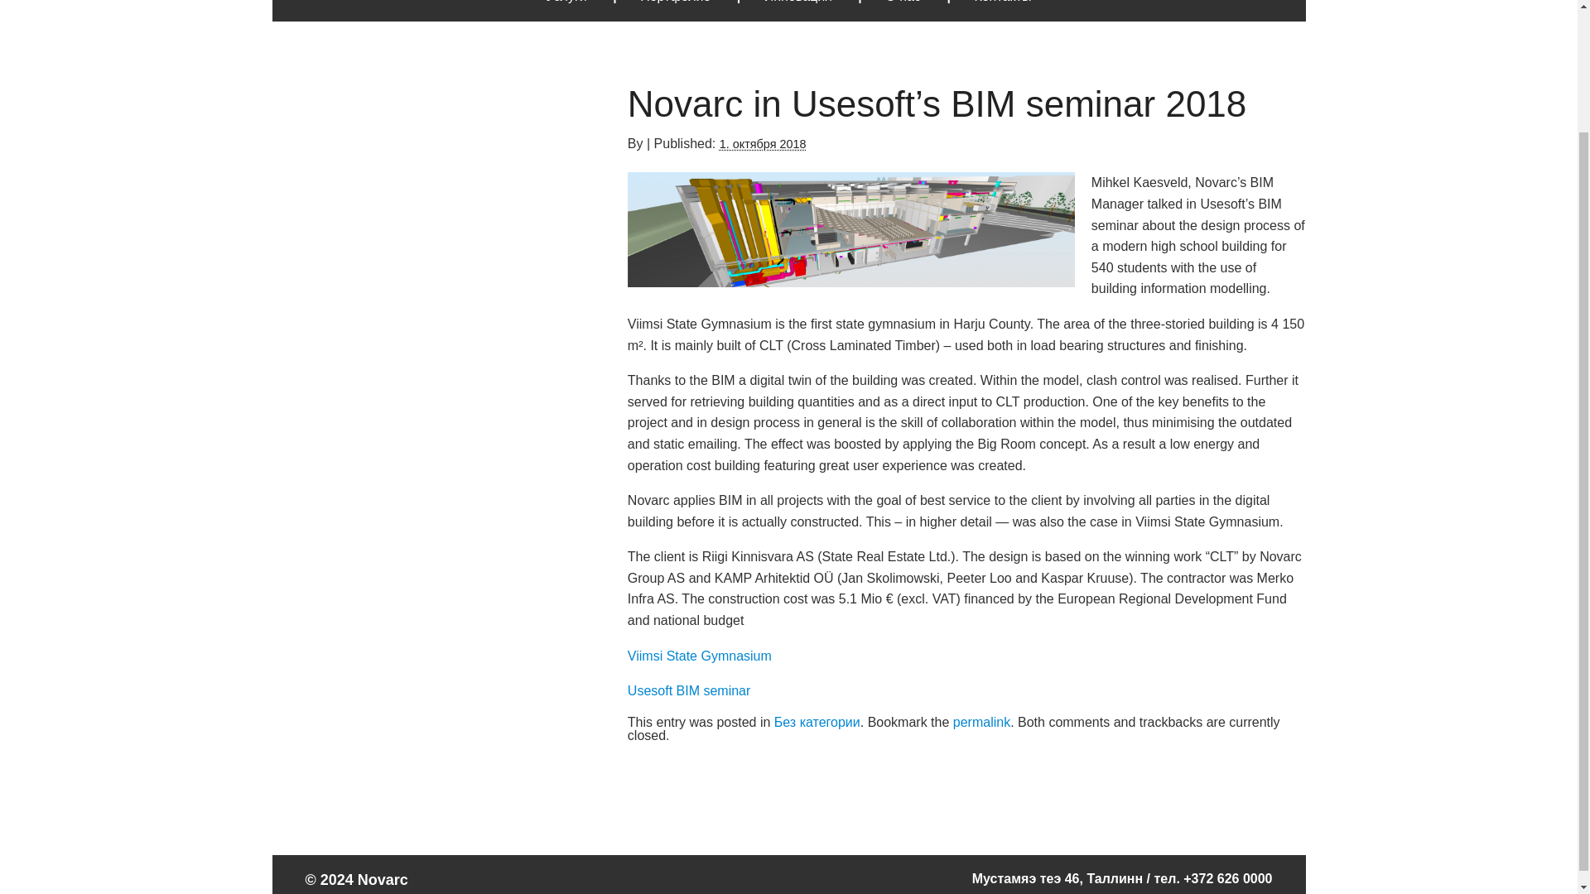  I want to click on permalink, so click(980, 722).